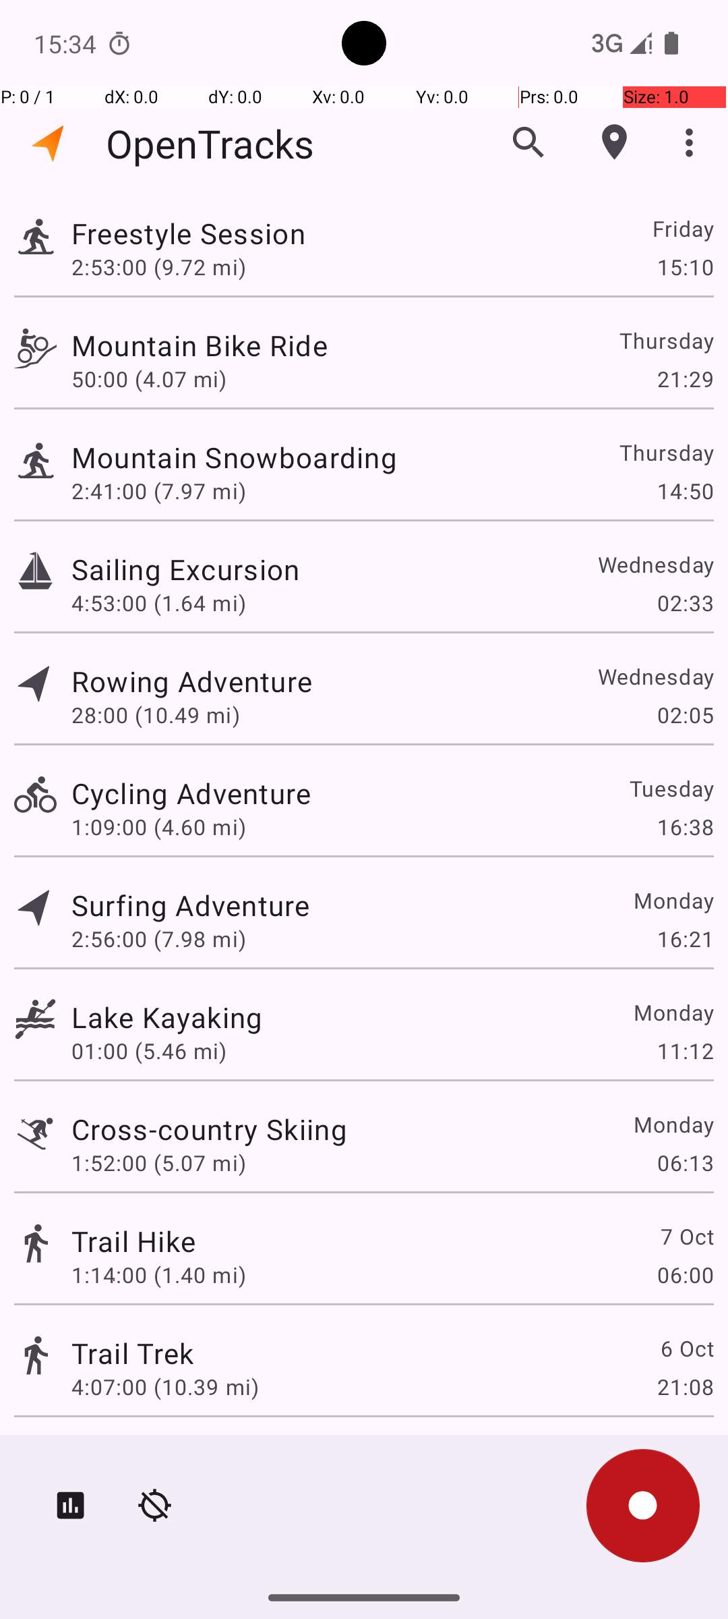  I want to click on 2:56:00 (7.98 mi), so click(159, 939).